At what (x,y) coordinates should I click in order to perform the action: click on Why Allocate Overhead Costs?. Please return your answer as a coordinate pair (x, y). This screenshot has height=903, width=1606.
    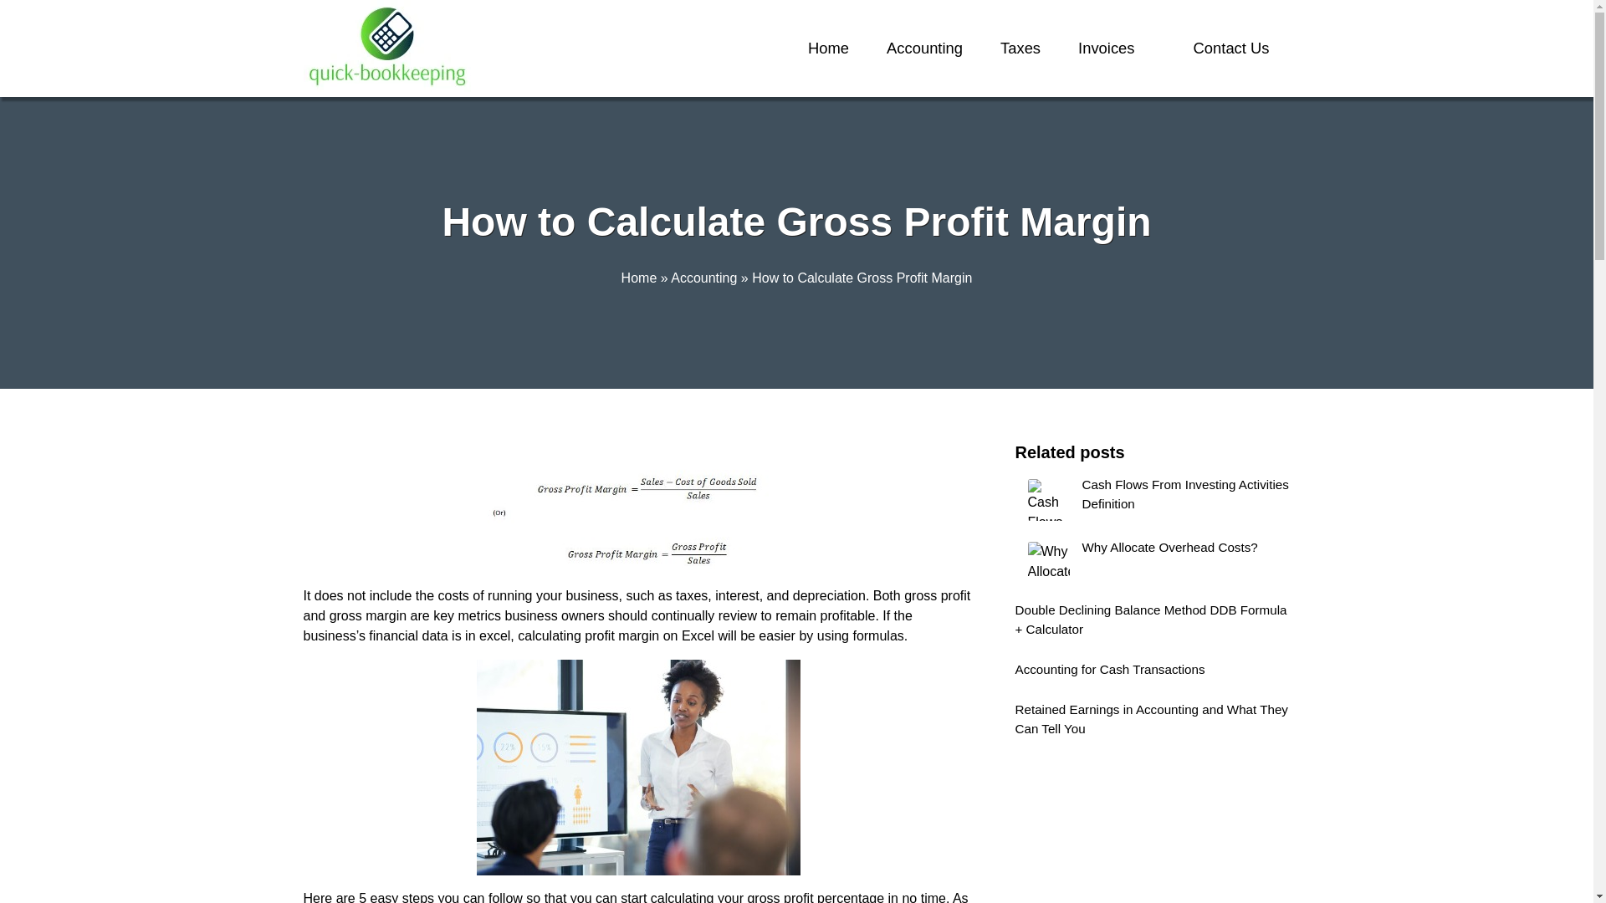
    Looking at the image, I should click on (1153, 562).